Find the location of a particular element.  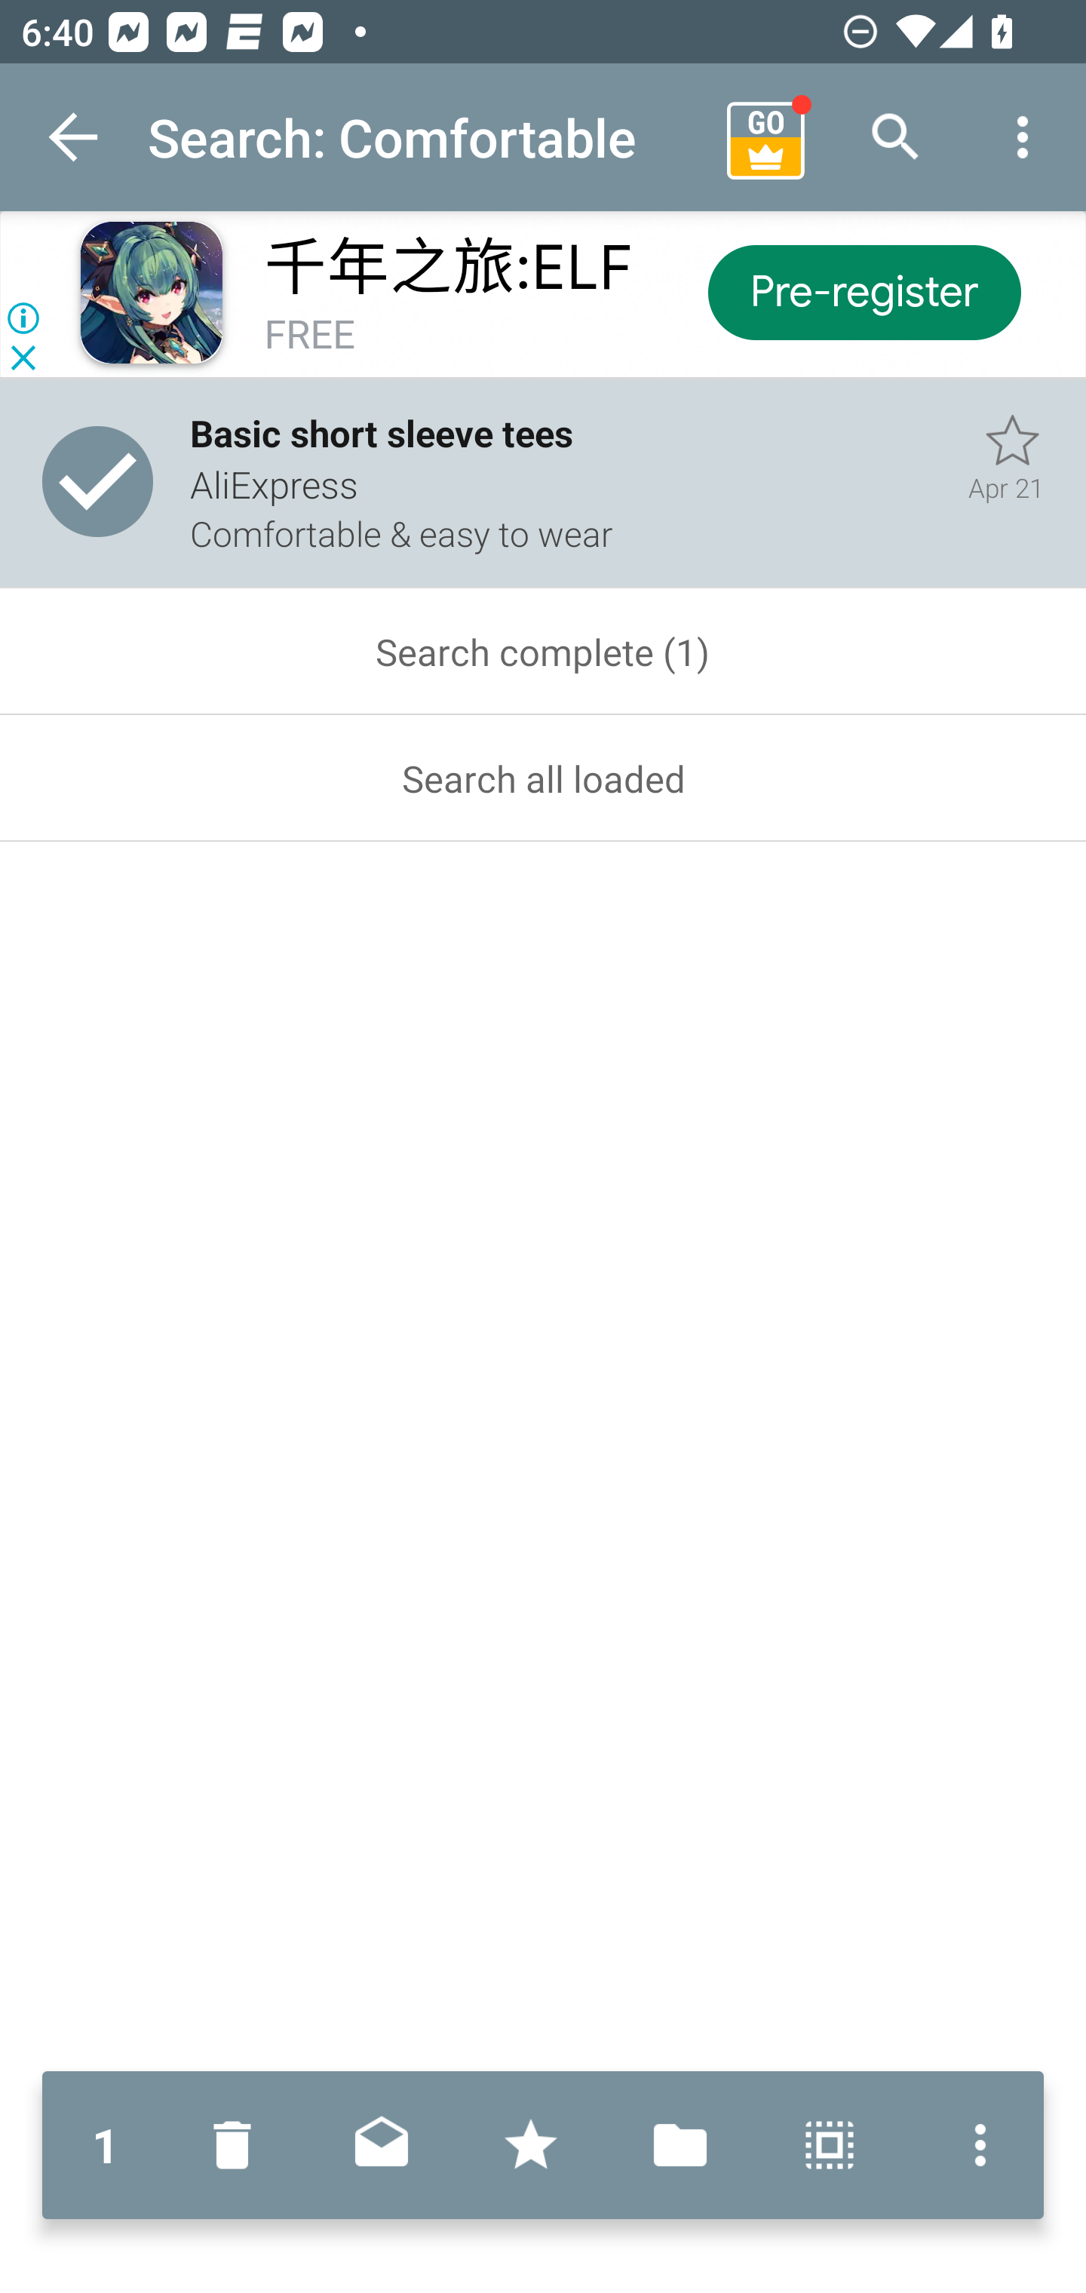

More options is located at coordinates (1023, 137).